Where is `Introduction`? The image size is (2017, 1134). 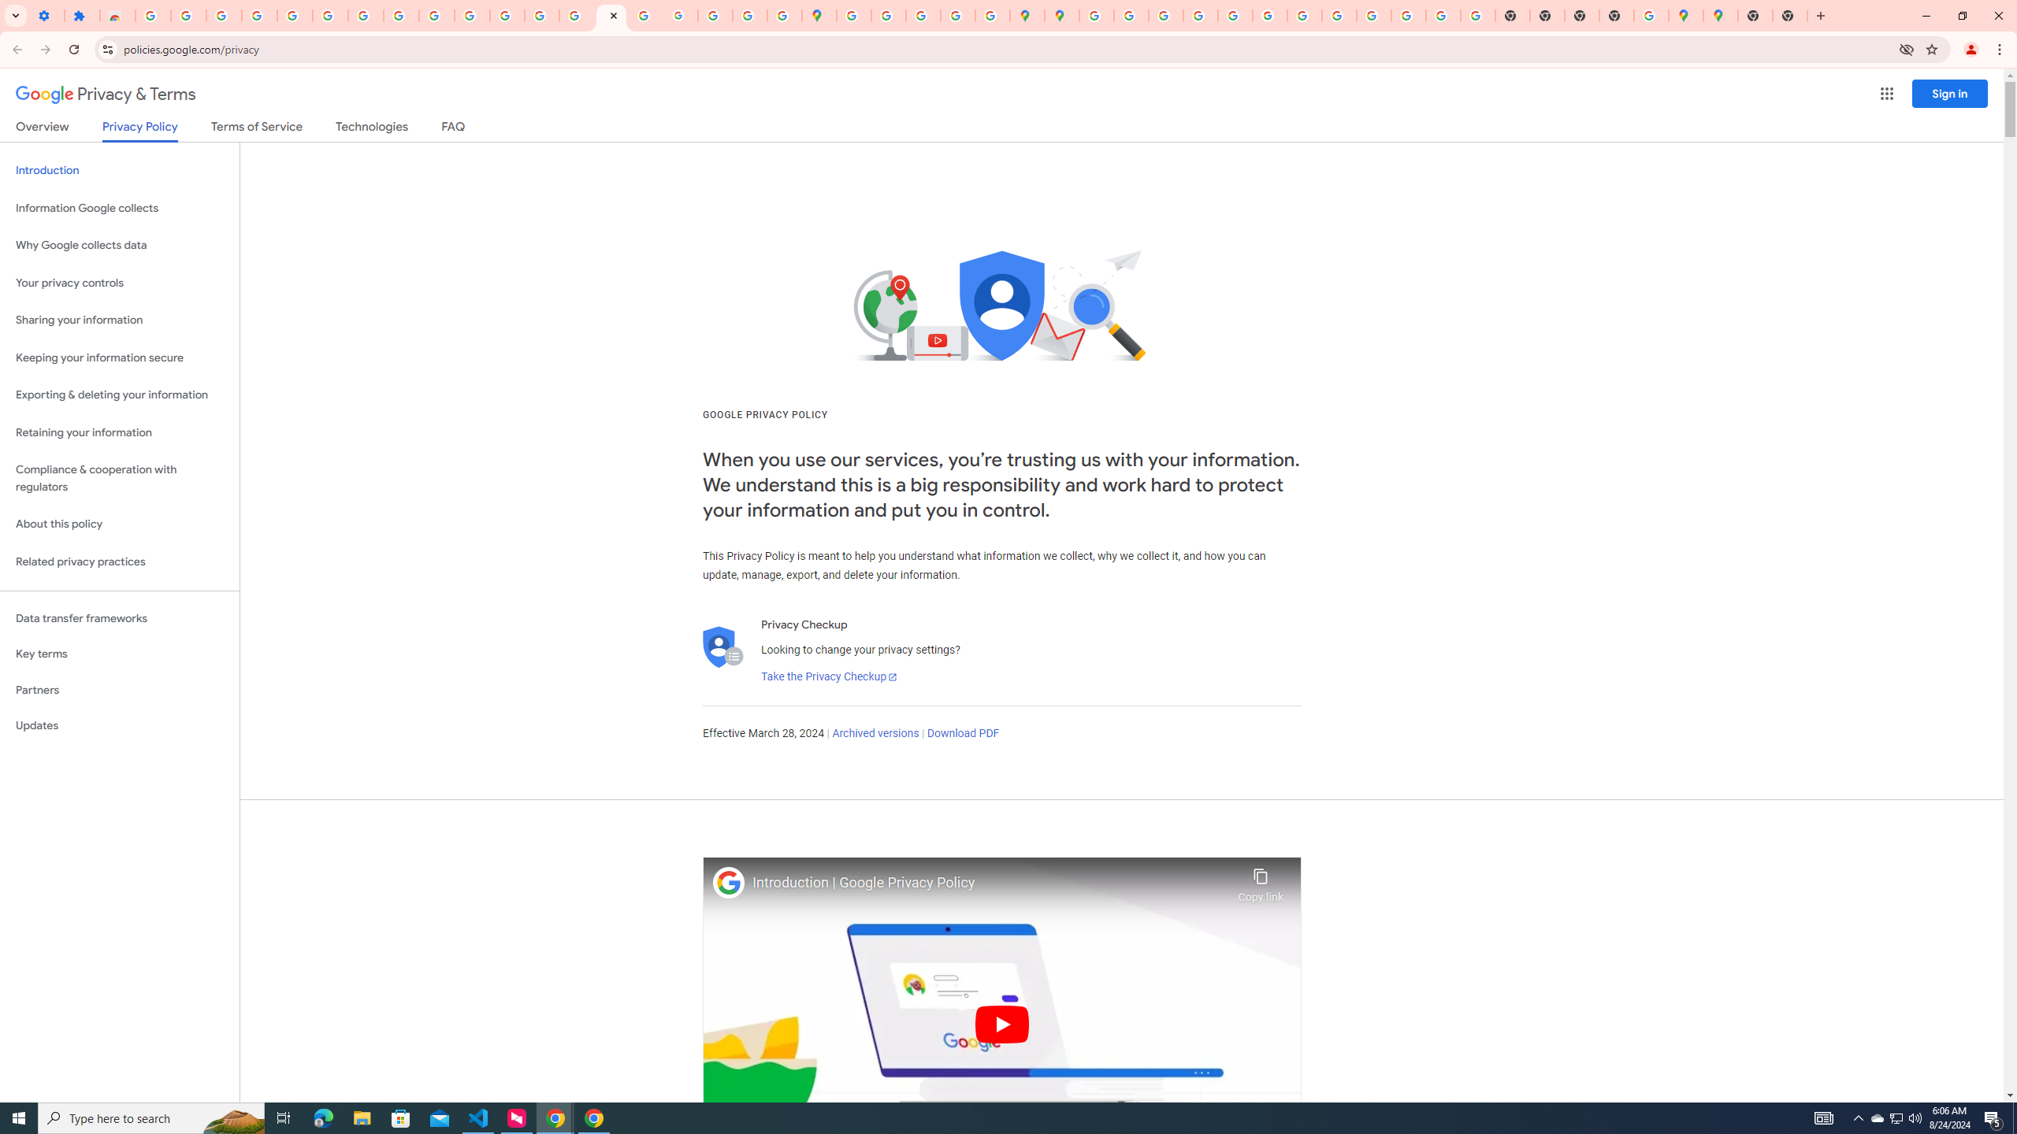 Introduction is located at coordinates (120, 170).